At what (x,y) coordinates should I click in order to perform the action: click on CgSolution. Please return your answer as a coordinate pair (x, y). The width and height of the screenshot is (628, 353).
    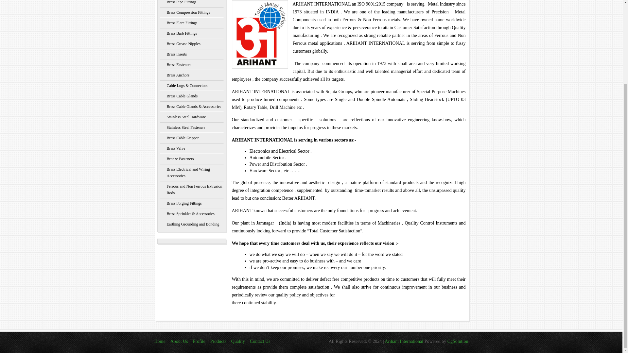
    Looking at the image, I should click on (458, 341).